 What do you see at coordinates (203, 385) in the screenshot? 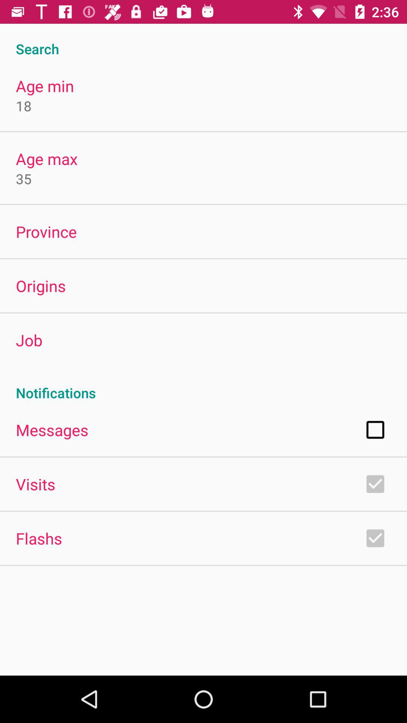
I see `press the app below the job icon` at bounding box center [203, 385].